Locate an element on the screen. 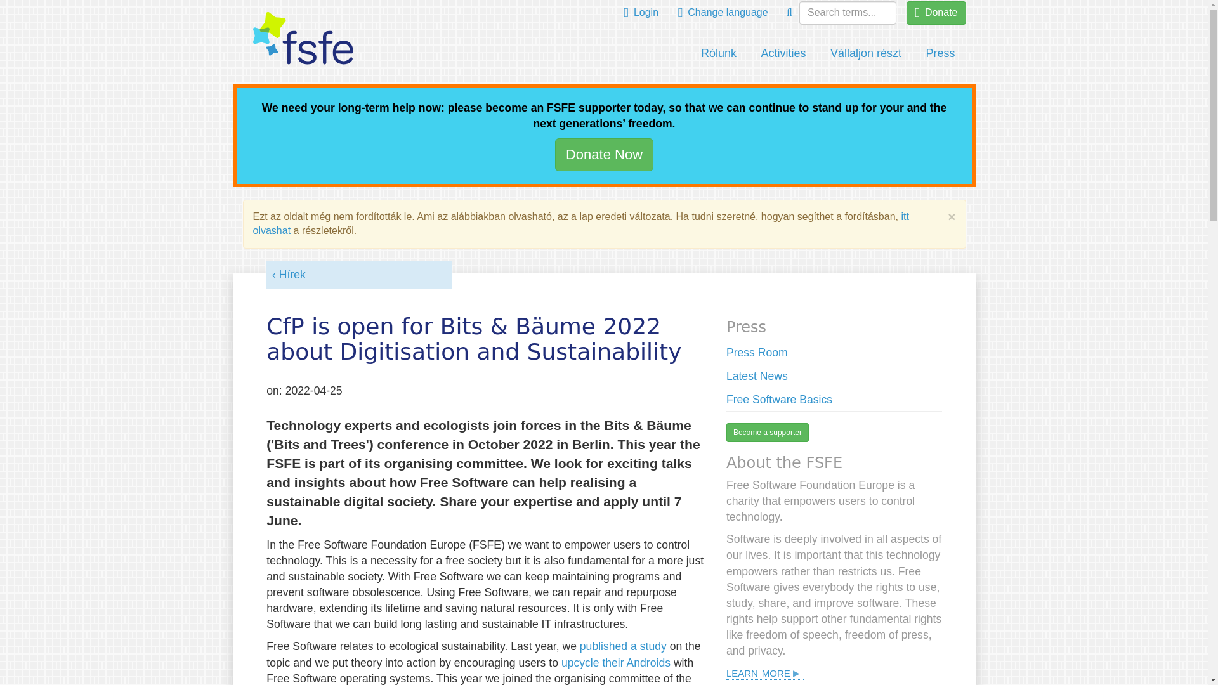 This screenshot has height=685, width=1218. Become a supporter is located at coordinates (767, 433).